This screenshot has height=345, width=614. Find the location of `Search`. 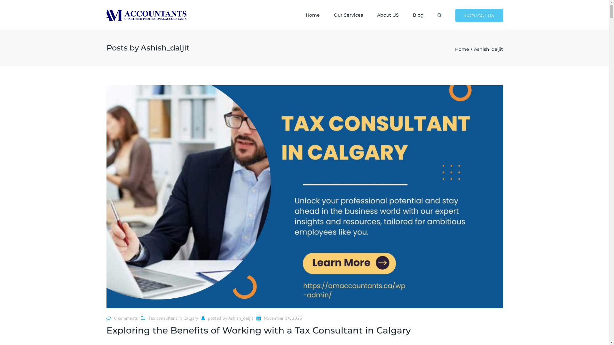

Search is located at coordinates (439, 15).